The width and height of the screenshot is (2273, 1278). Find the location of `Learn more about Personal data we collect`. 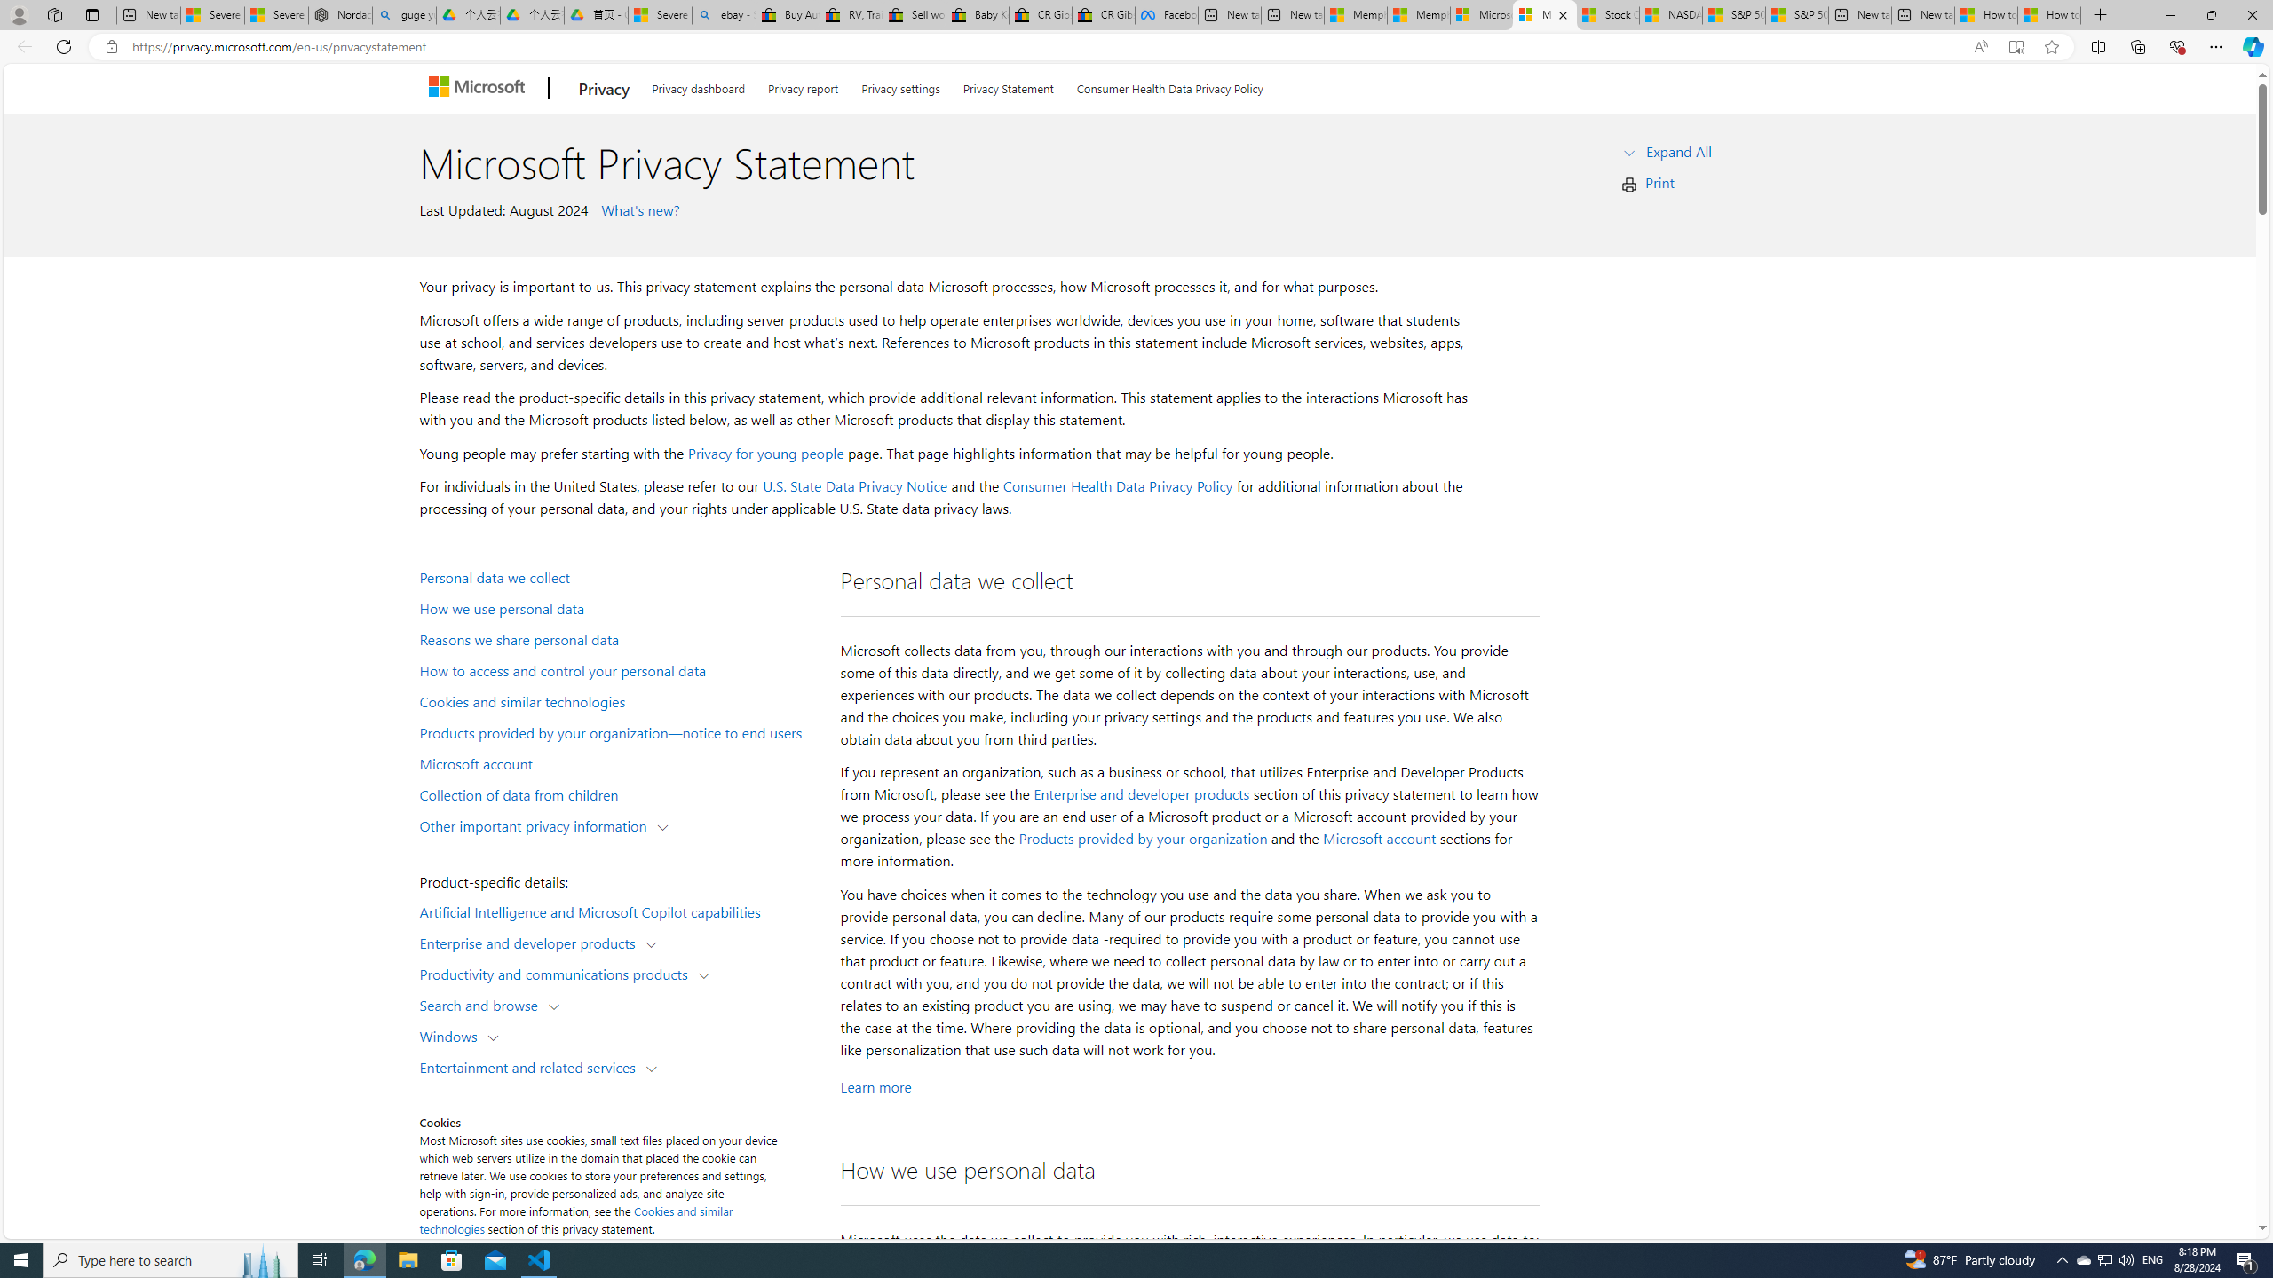

Learn more about Personal data we collect is located at coordinates (875, 1086).